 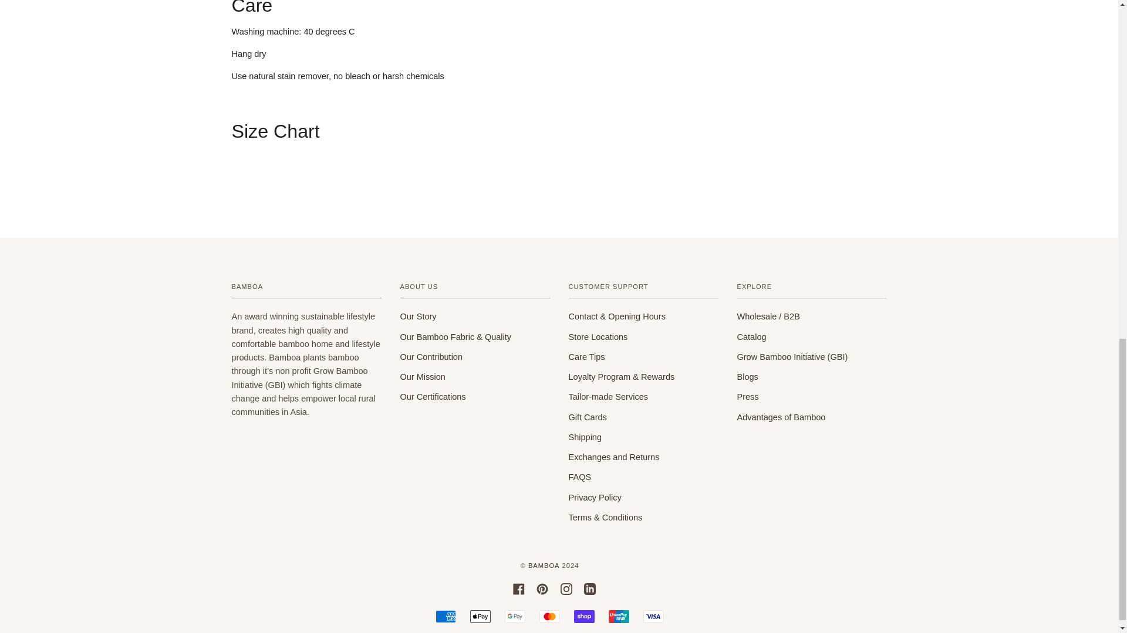 What do you see at coordinates (515, 617) in the screenshot?
I see `GOOGLE PAY` at bounding box center [515, 617].